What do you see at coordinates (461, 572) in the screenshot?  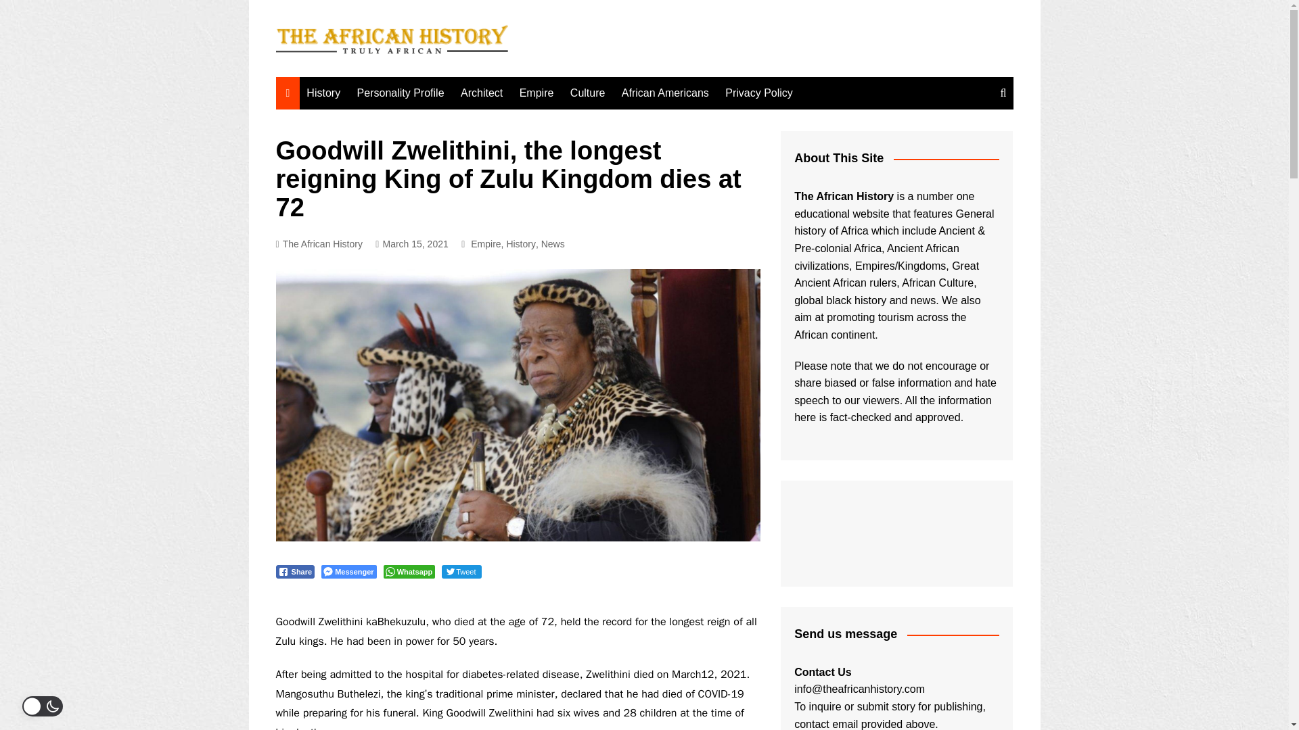 I see `Tweet` at bounding box center [461, 572].